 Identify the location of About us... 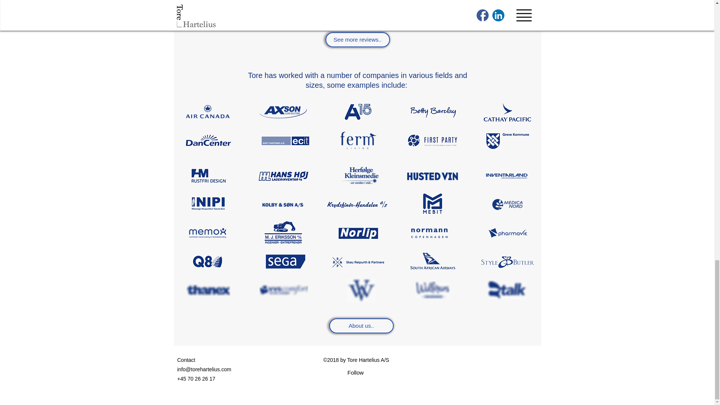
(361, 325).